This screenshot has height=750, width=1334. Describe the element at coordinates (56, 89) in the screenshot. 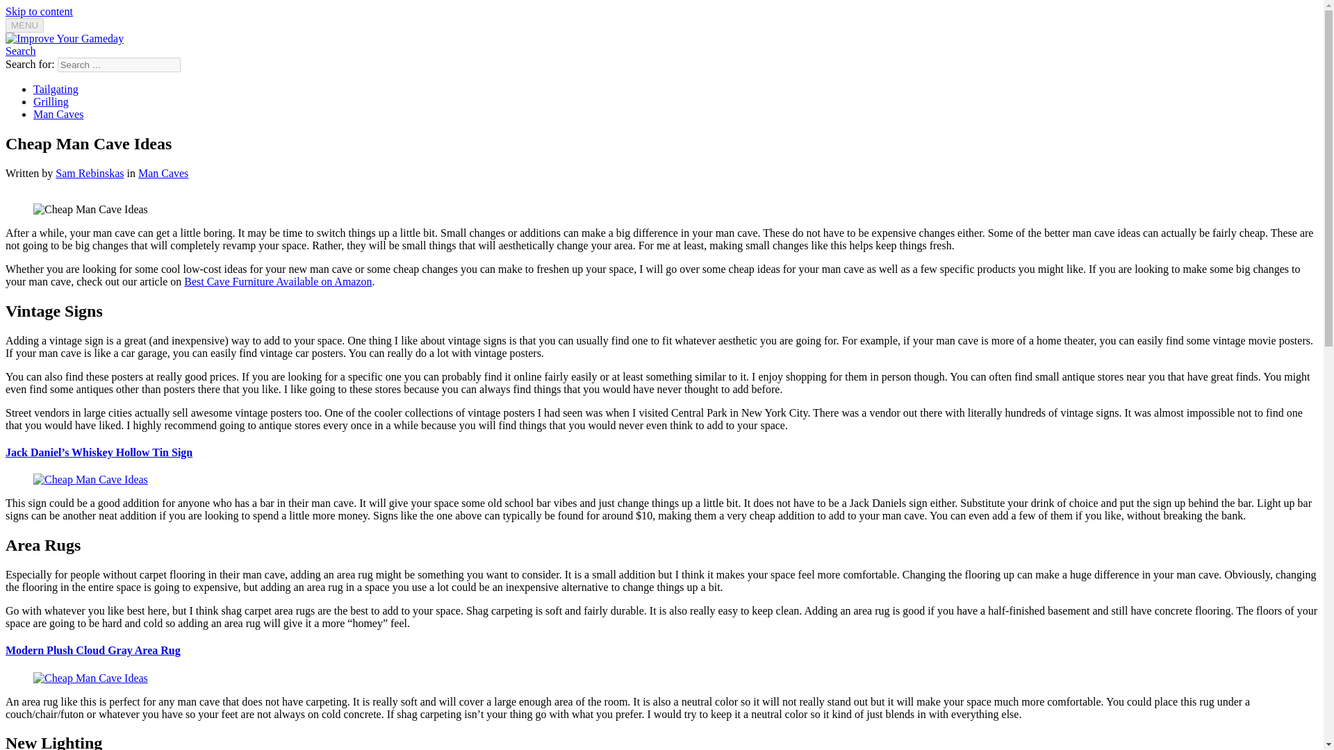

I see `Tailgating` at that location.